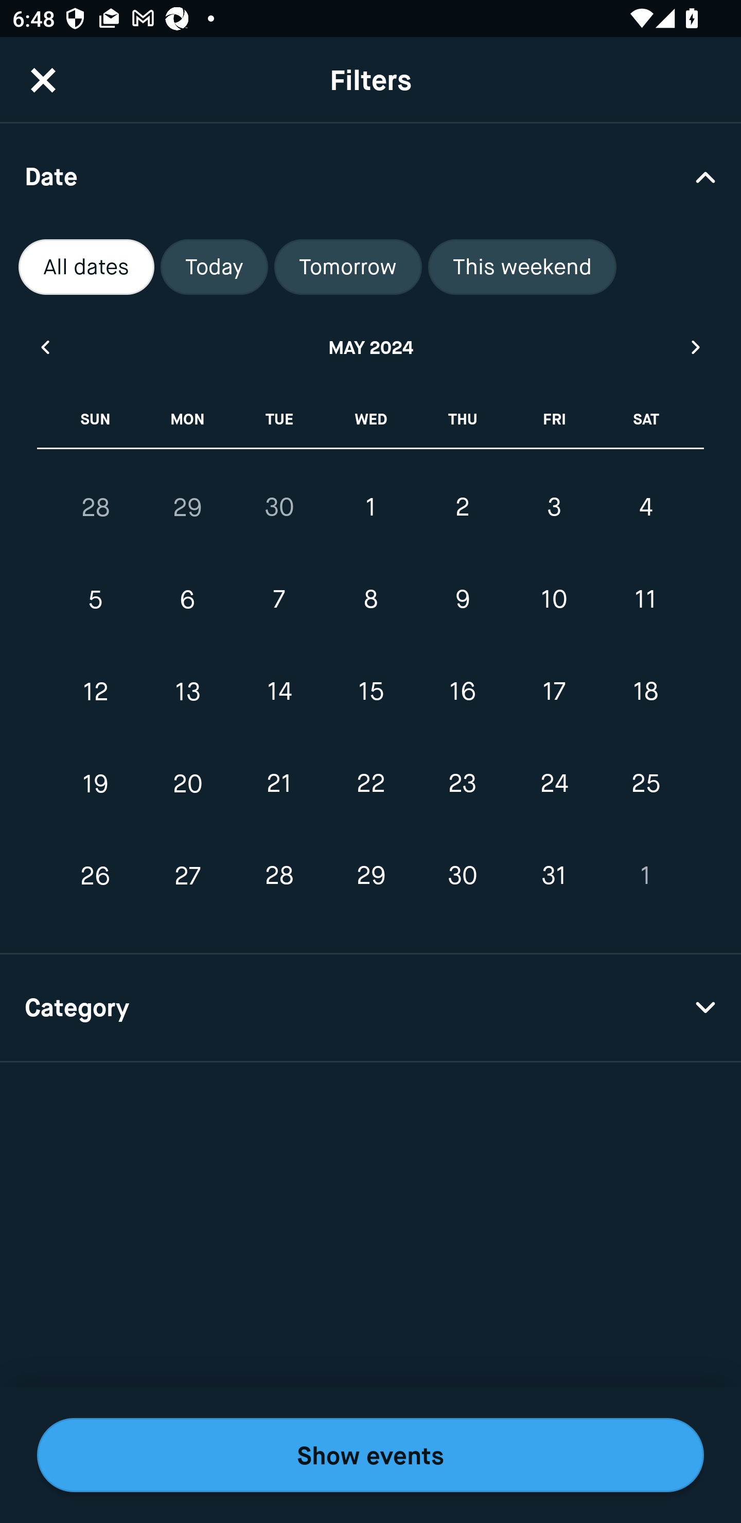 This screenshot has width=741, height=1523. Describe the element at coordinates (96, 600) in the screenshot. I see `5` at that location.